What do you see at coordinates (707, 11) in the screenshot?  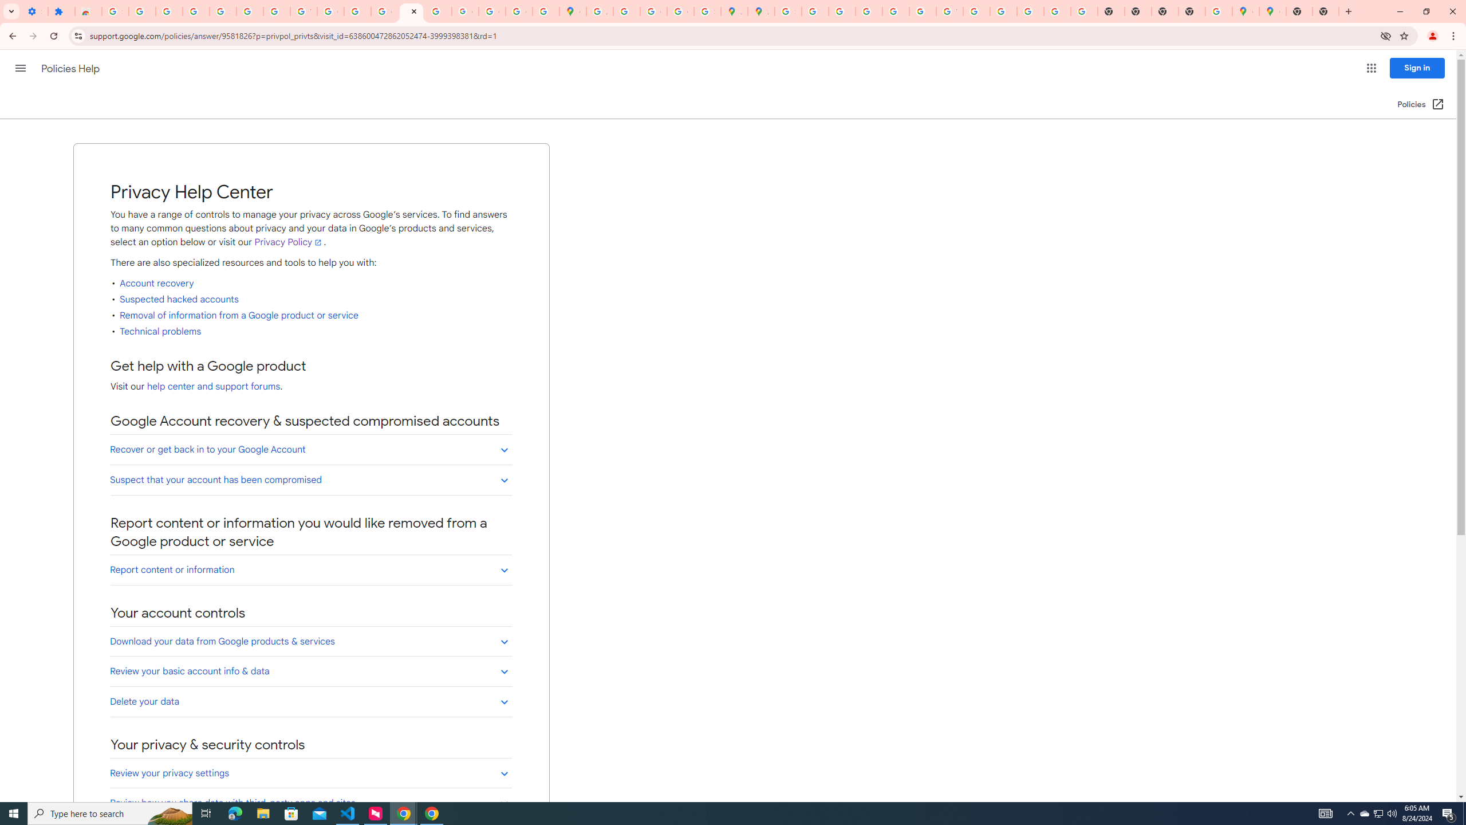 I see `Safety in Our Products - Google Safety Center` at bounding box center [707, 11].